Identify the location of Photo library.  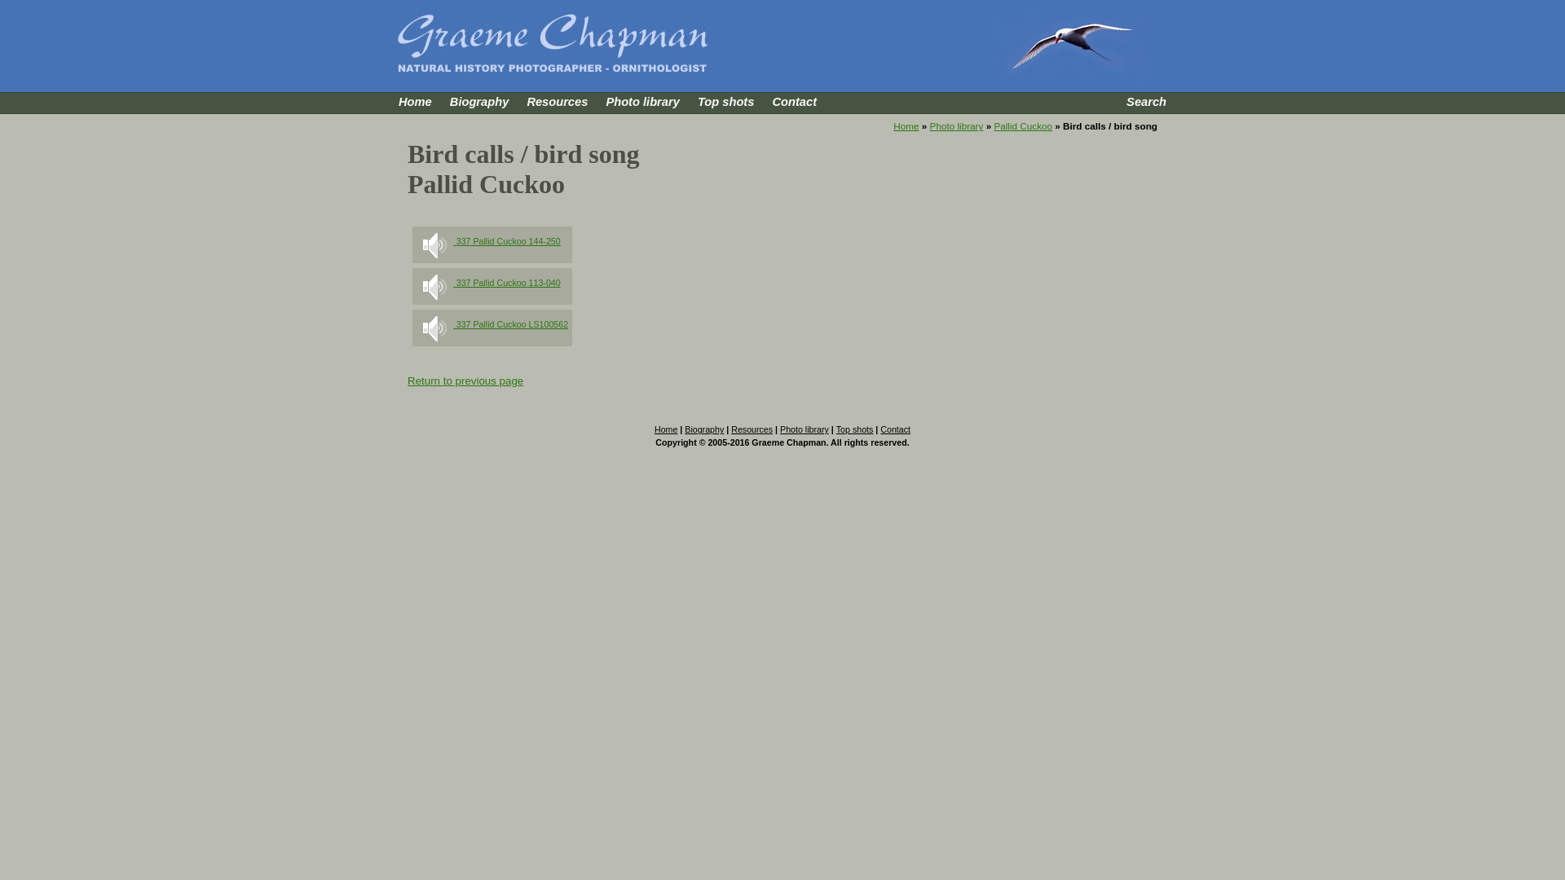
(805, 429).